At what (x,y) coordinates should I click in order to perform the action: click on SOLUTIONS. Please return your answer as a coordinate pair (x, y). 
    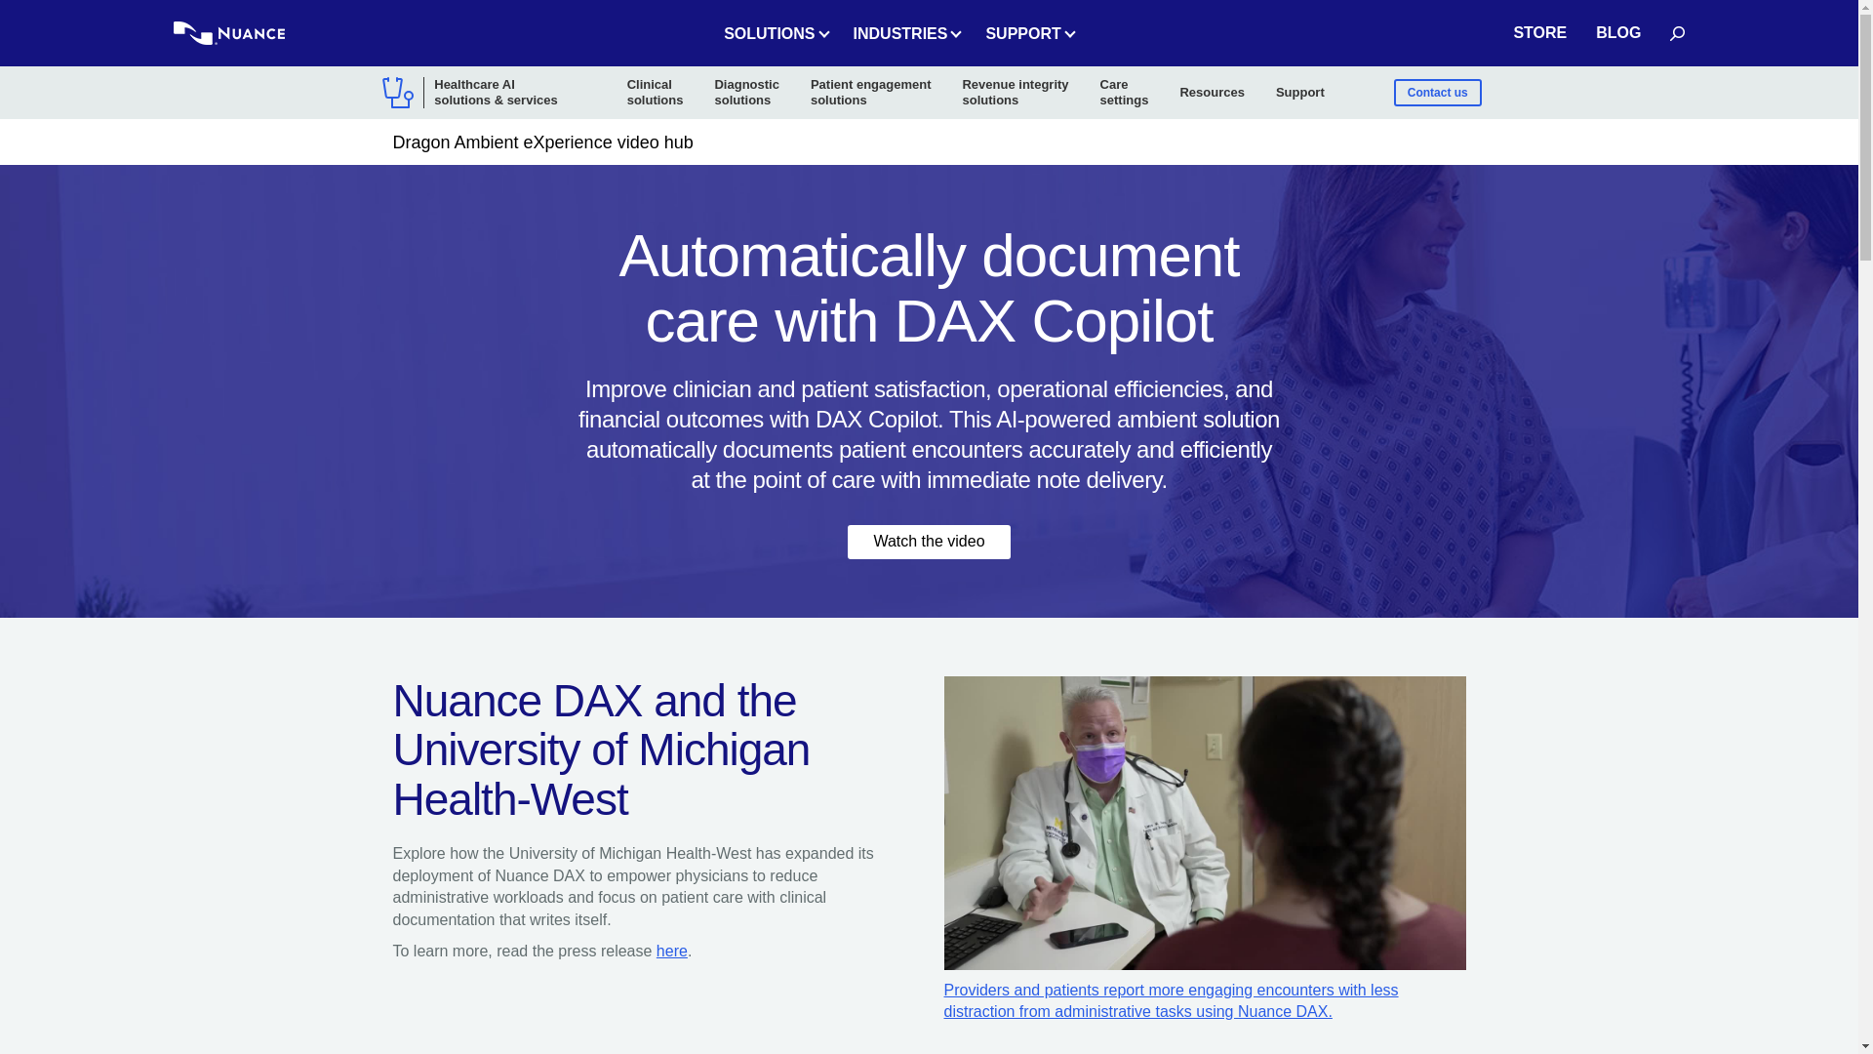
    Looking at the image, I should click on (773, 33).